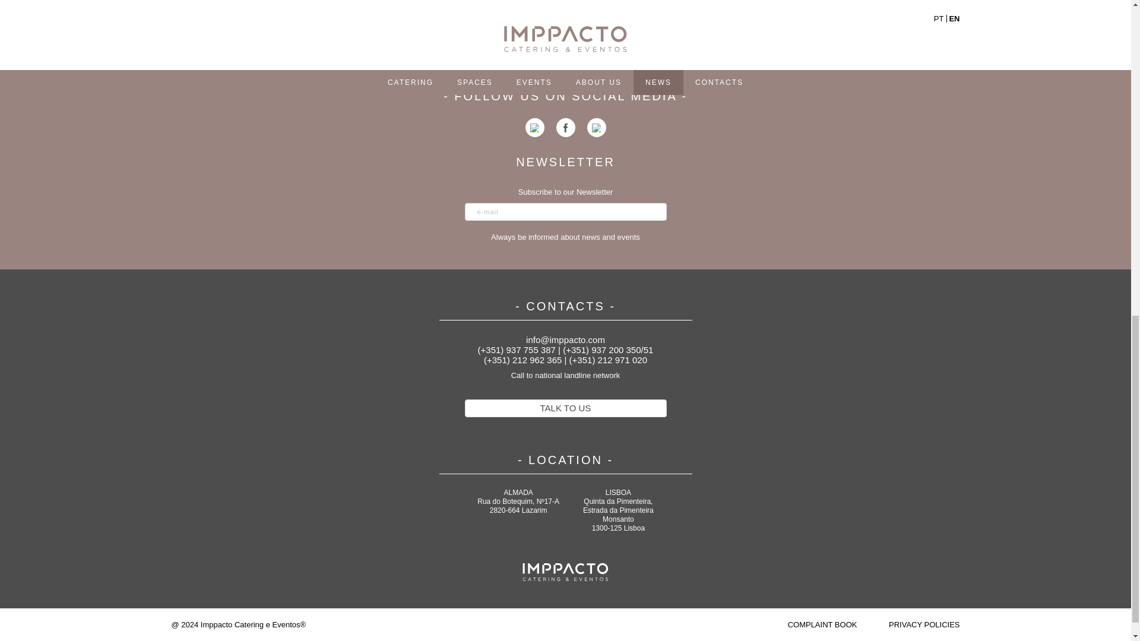 The image size is (1140, 641). What do you see at coordinates (565, 408) in the screenshot?
I see `TALK TO US` at bounding box center [565, 408].